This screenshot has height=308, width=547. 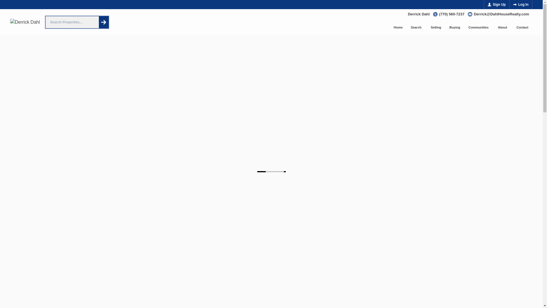 I want to click on About, so click(x=503, y=27).